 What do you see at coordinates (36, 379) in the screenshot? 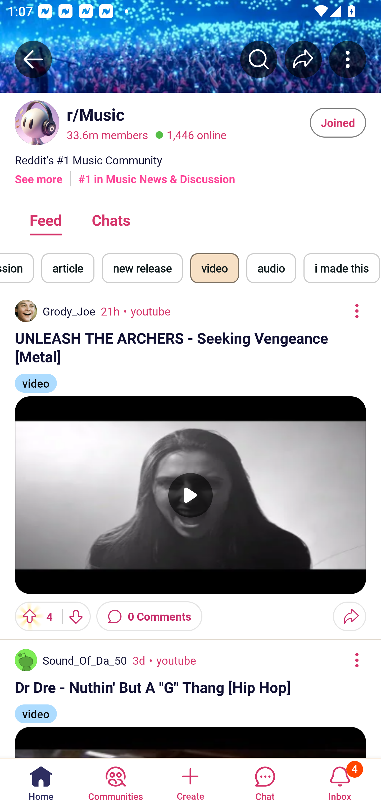
I see `video` at bounding box center [36, 379].